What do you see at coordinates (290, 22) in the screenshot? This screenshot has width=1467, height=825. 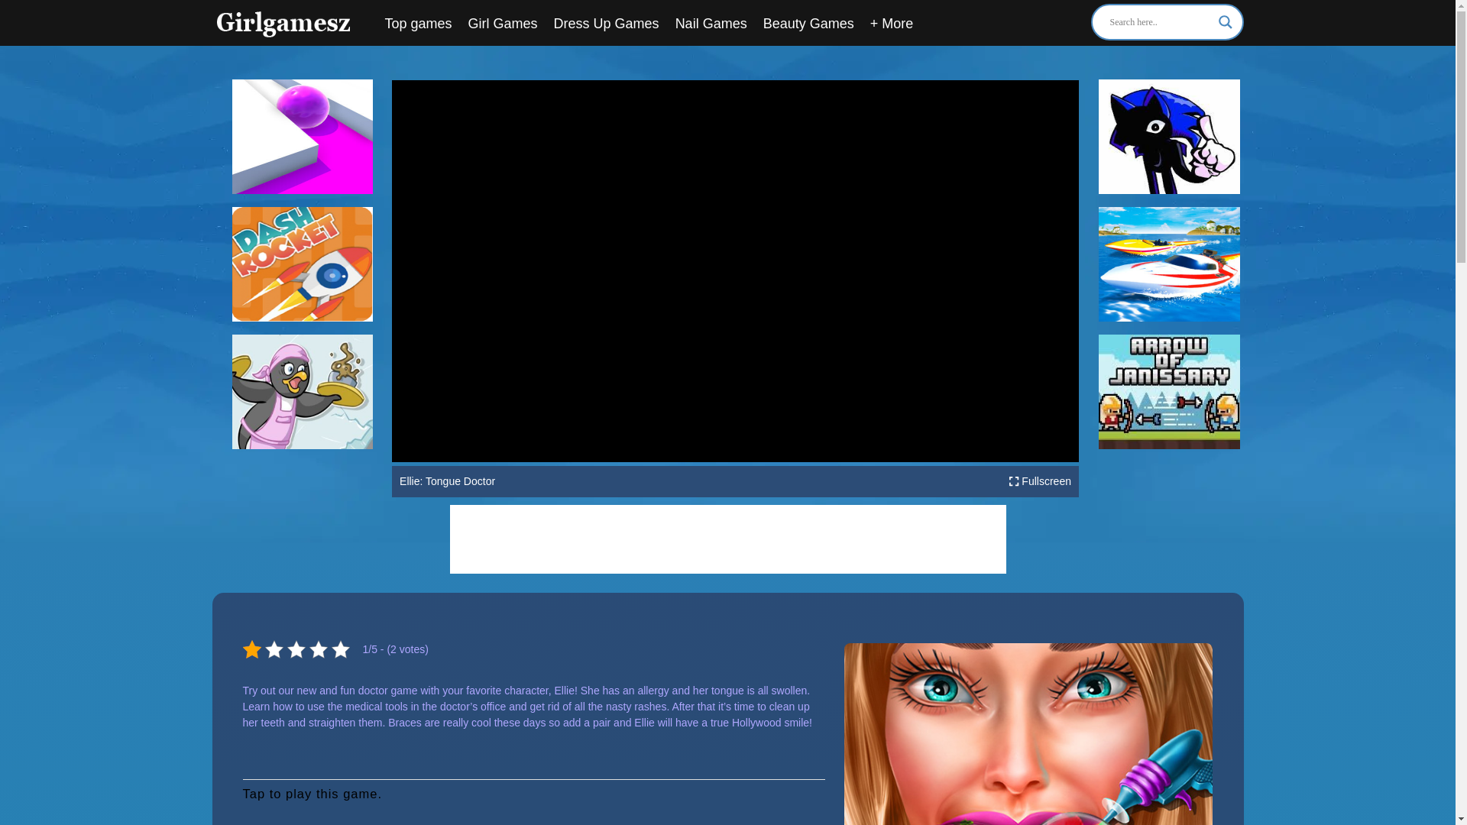 I see `New Girl Games Dress Up` at bounding box center [290, 22].